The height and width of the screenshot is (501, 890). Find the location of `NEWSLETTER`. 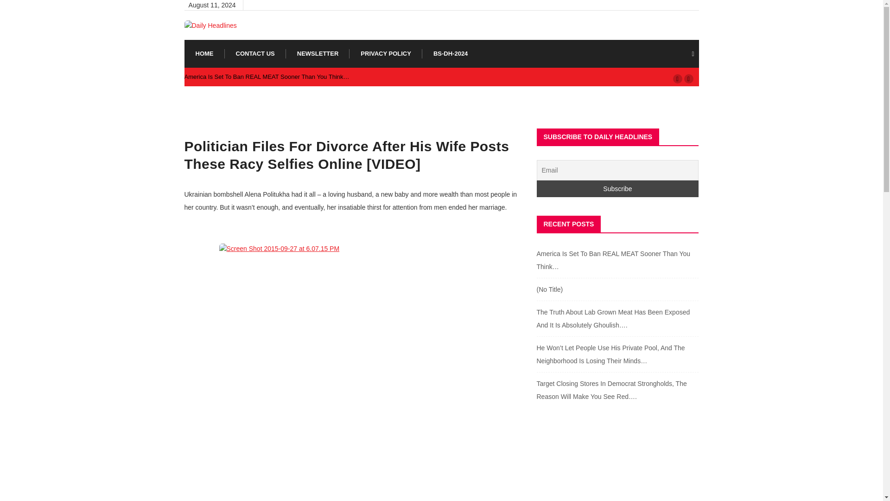

NEWSLETTER is located at coordinates (318, 54).